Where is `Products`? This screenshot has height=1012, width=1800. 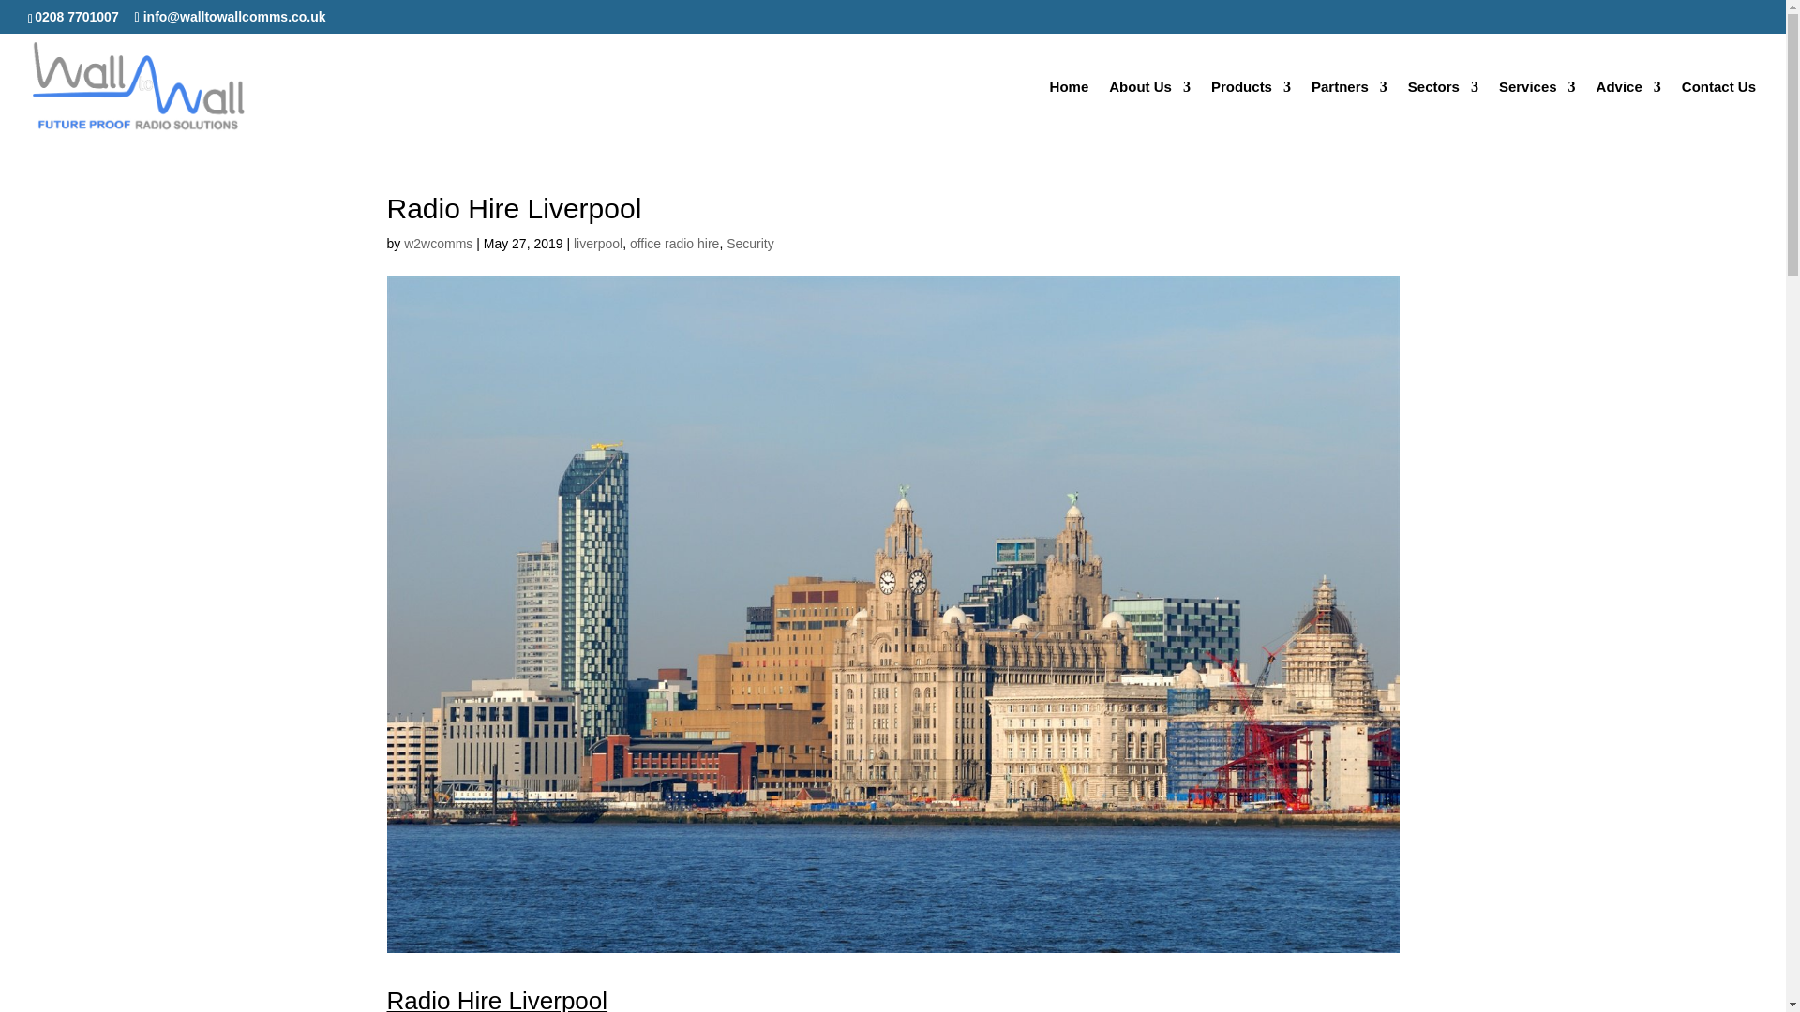
Products is located at coordinates (1251, 111).